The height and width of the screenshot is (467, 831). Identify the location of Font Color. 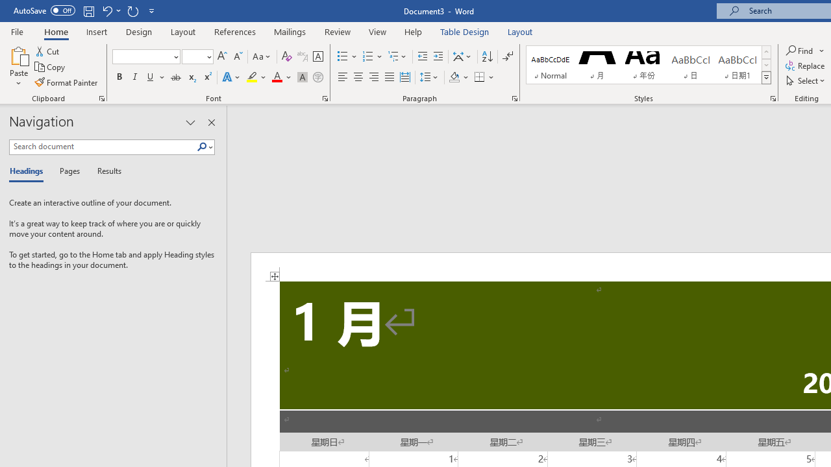
(282, 78).